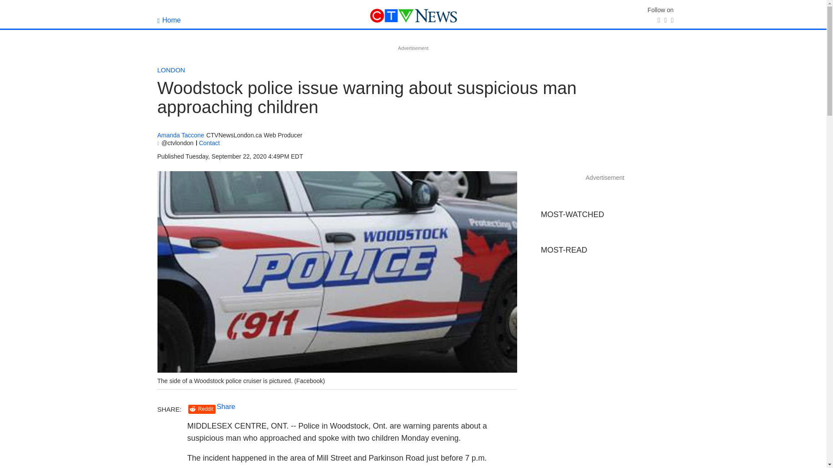 Image resolution: width=833 pixels, height=468 pixels. What do you see at coordinates (209, 143) in the screenshot?
I see `Contact` at bounding box center [209, 143].